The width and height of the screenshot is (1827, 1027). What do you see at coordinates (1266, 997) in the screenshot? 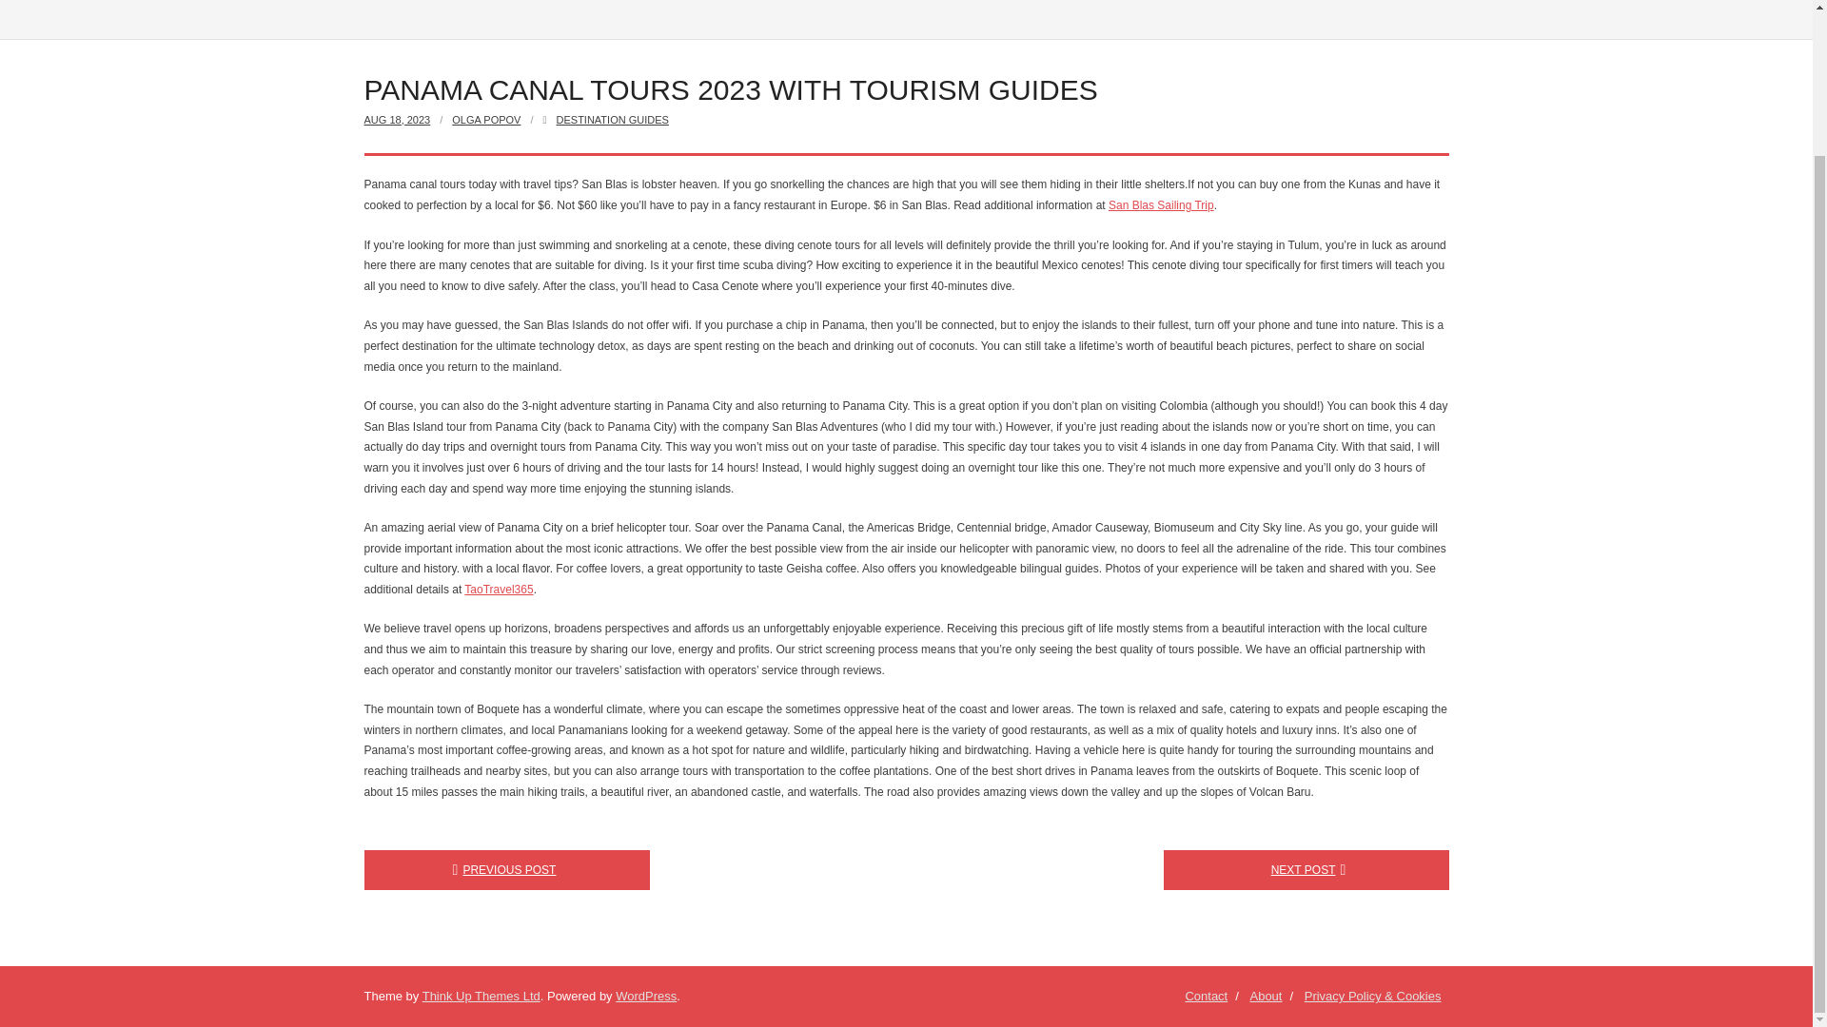
I see `About` at bounding box center [1266, 997].